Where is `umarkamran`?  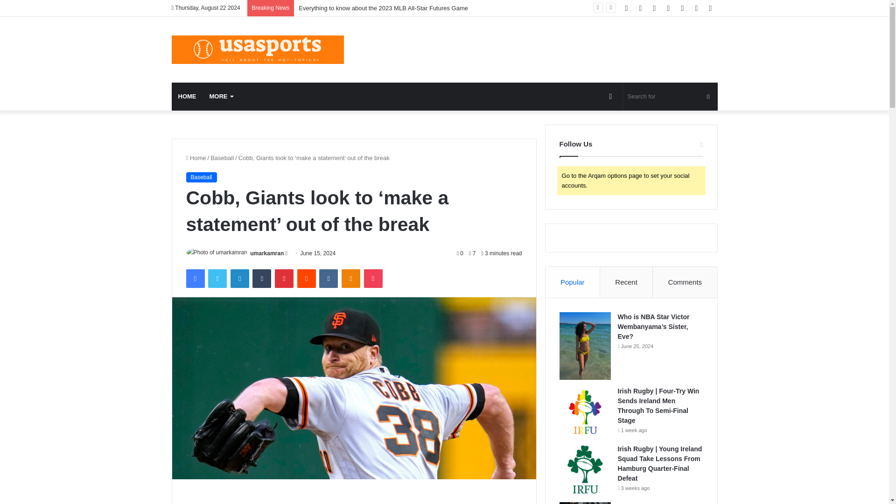 umarkamran is located at coordinates (267, 253).